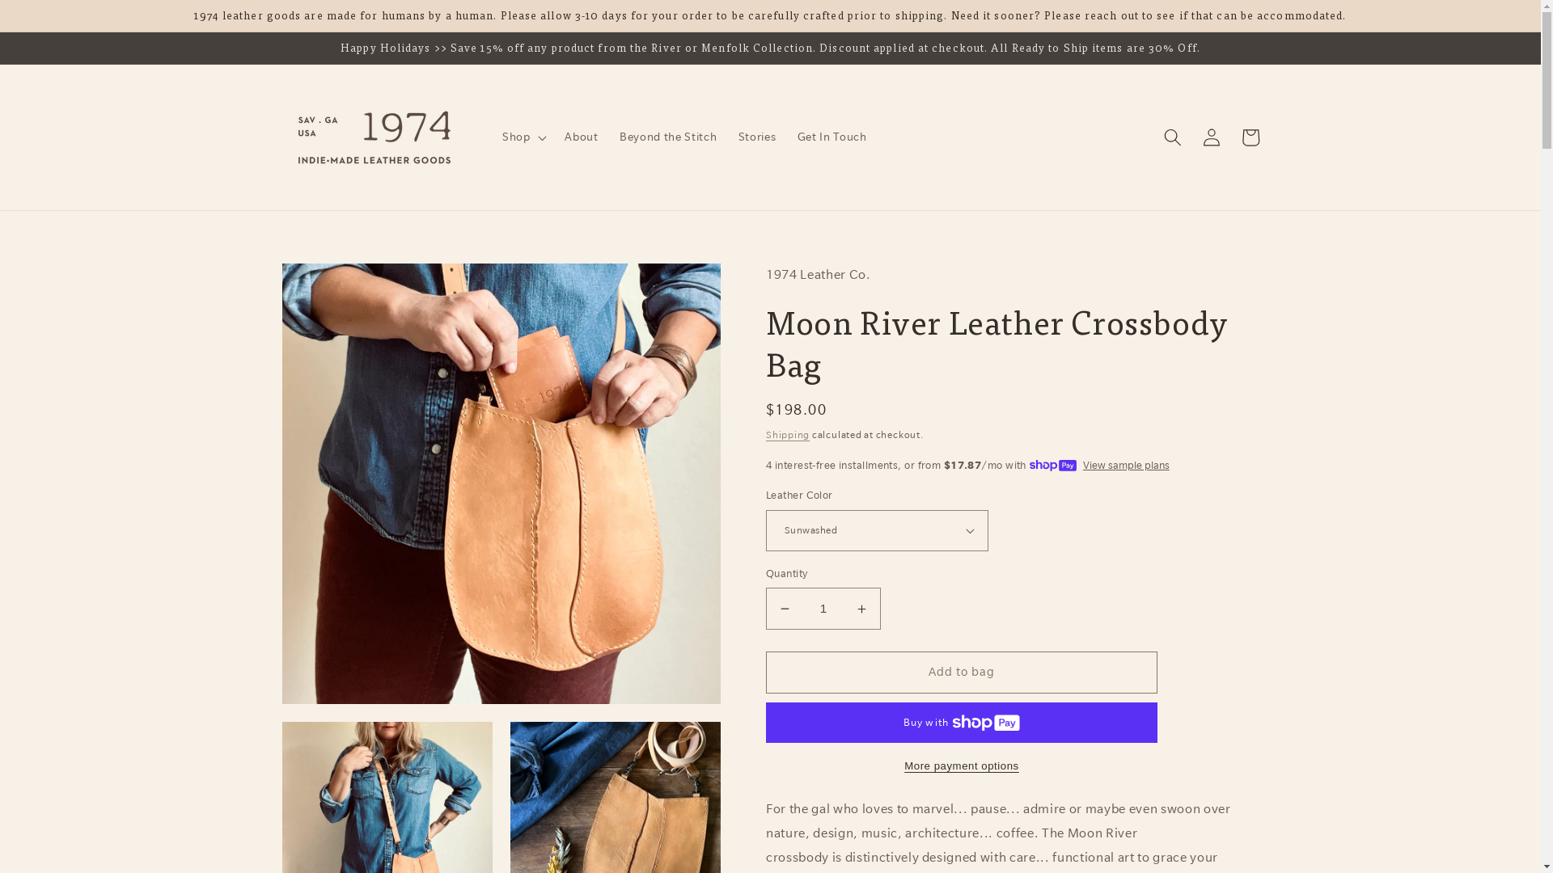  I want to click on Shipping, so click(788, 435).